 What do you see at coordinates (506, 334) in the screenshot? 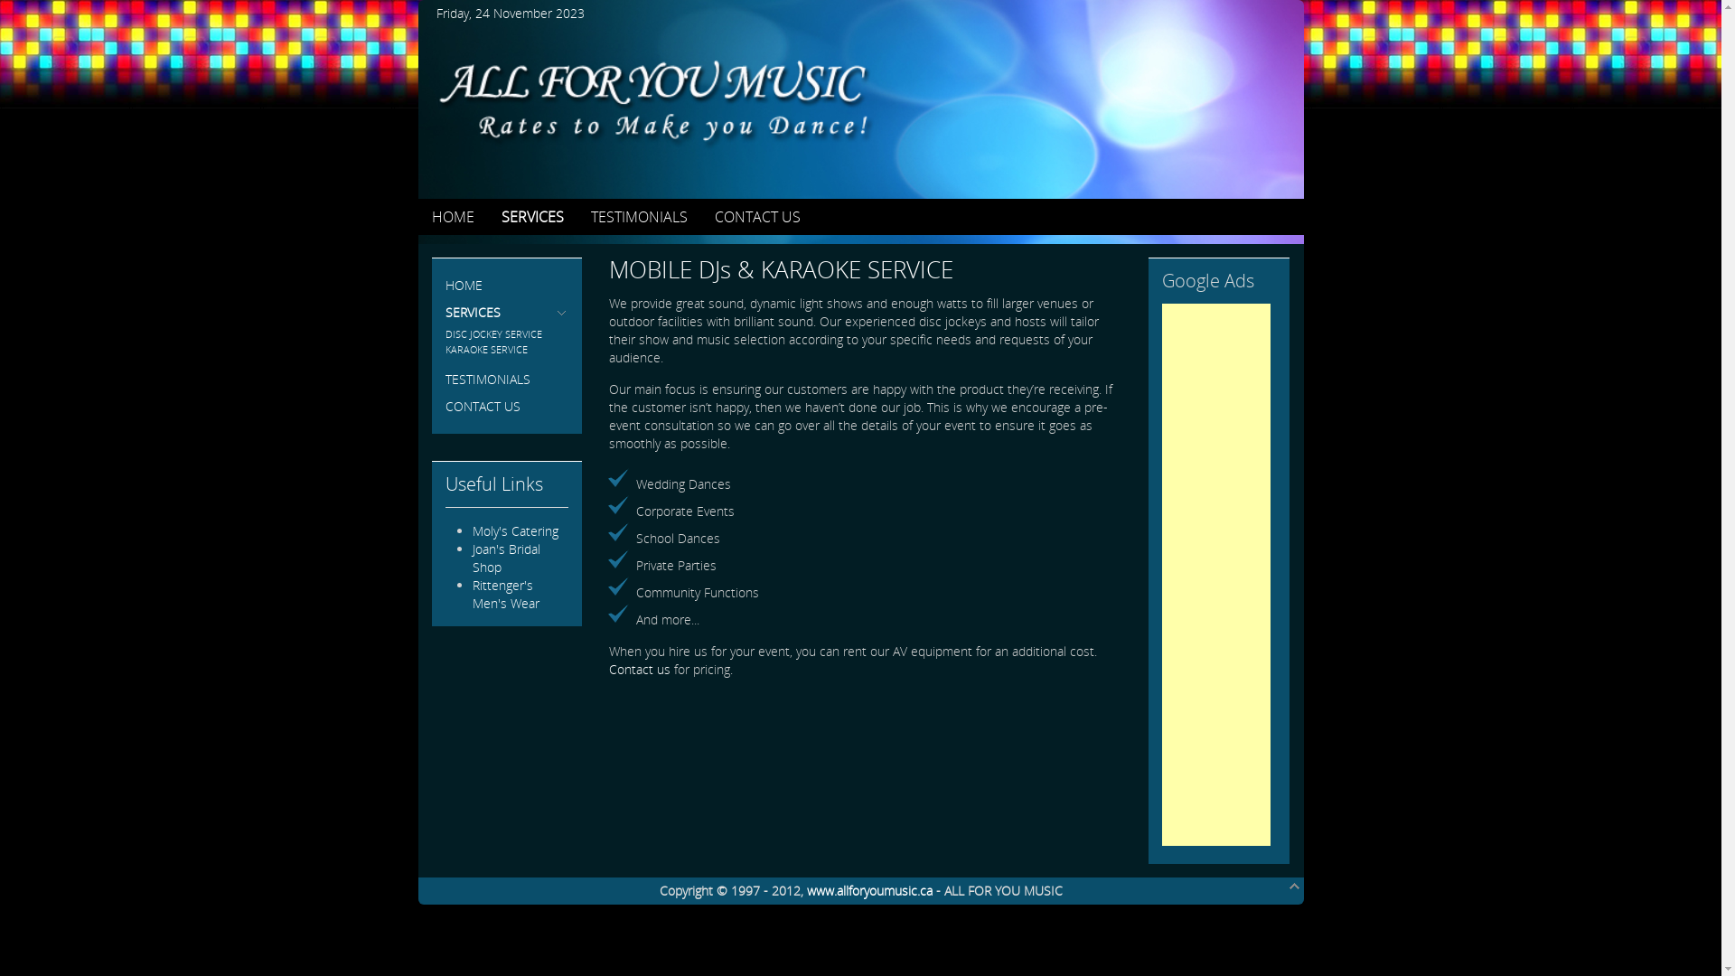
I see `DISC JOCKEY SERVICE` at bounding box center [506, 334].